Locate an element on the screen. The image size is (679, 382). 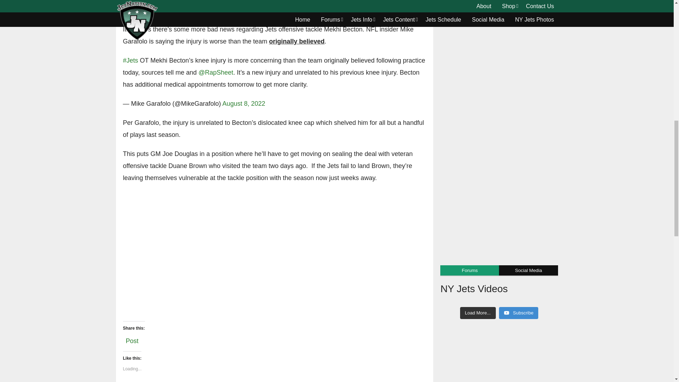
Twitter is located at coordinates (143, 8).